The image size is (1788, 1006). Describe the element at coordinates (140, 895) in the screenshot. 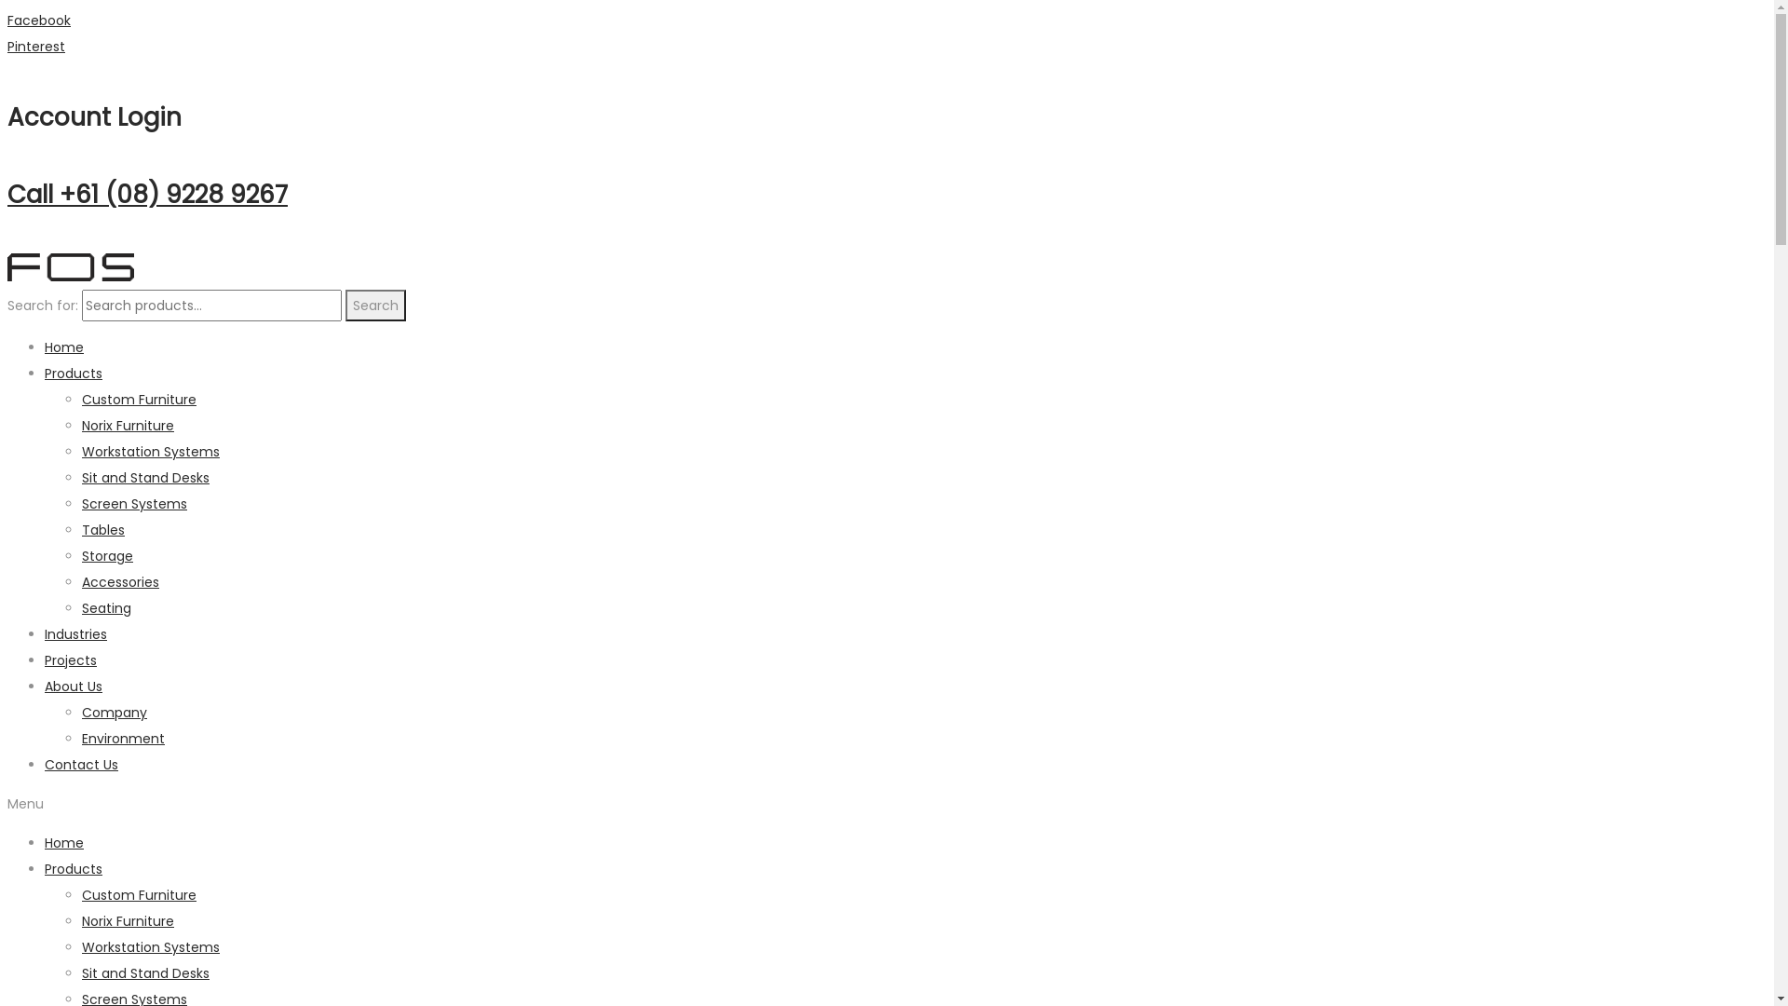

I see `Custom Furniture` at that location.